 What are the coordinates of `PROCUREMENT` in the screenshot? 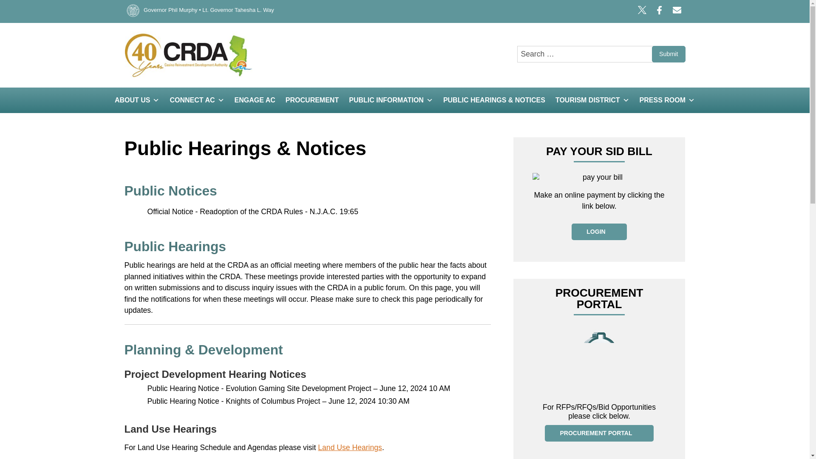 It's located at (312, 100).